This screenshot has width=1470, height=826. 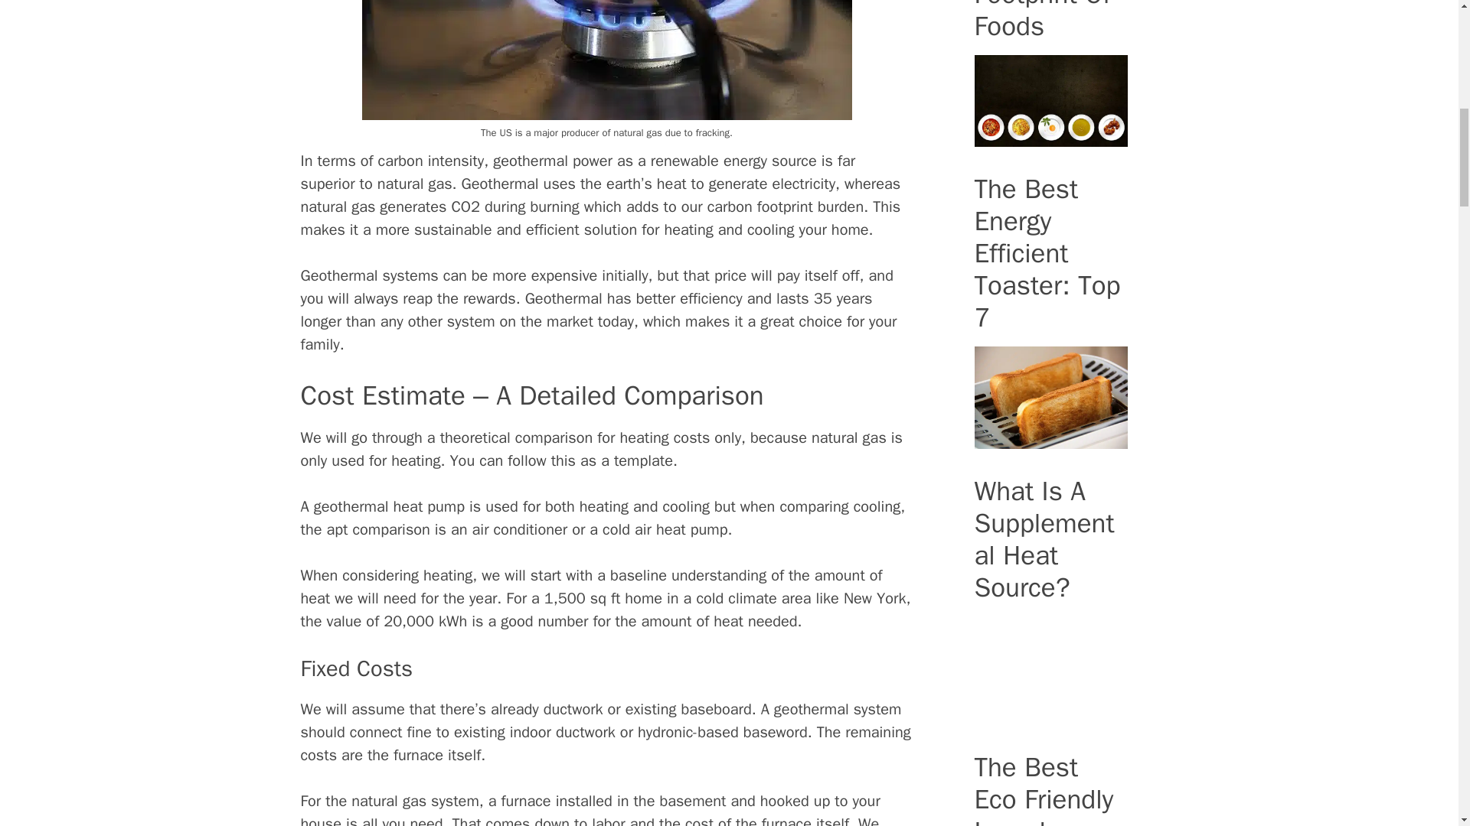 What do you see at coordinates (1050, 137) in the screenshot?
I see `Database For Carbon Footprint Of Foods` at bounding box center [1050, 137].